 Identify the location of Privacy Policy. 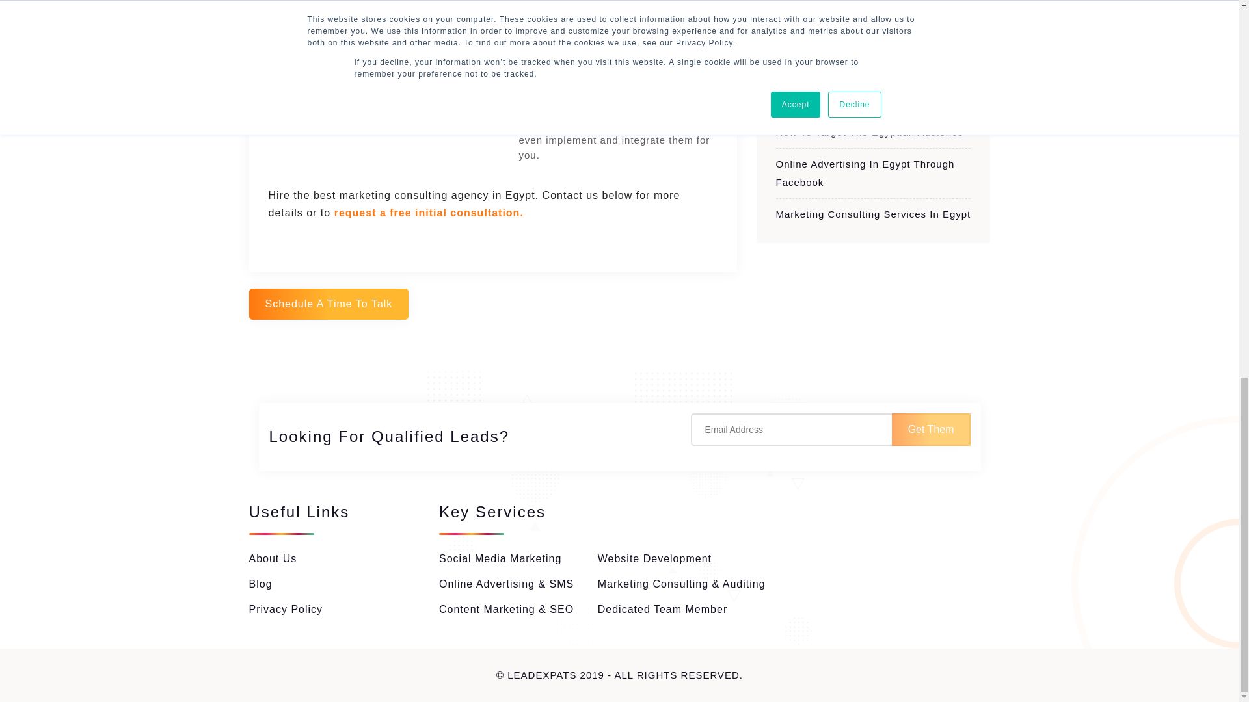
(285, 609).